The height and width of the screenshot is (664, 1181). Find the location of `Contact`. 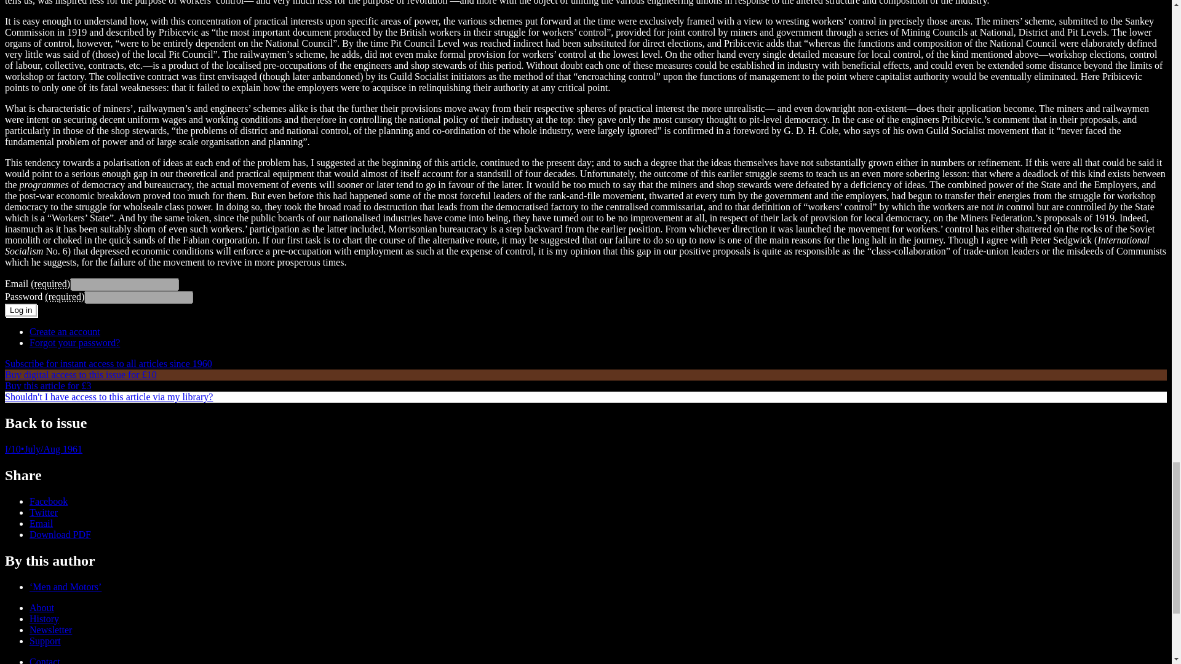

Contact is located at coordinates (44, 660).